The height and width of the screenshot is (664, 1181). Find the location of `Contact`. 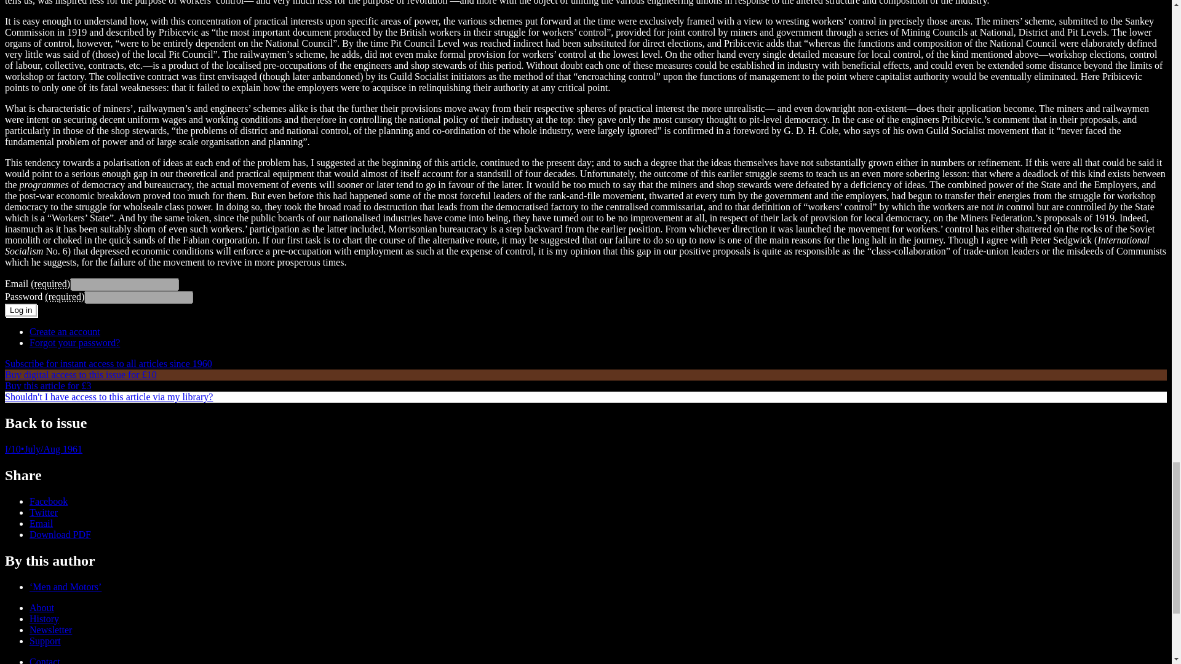

Contact is located at coordinates (44, 660).